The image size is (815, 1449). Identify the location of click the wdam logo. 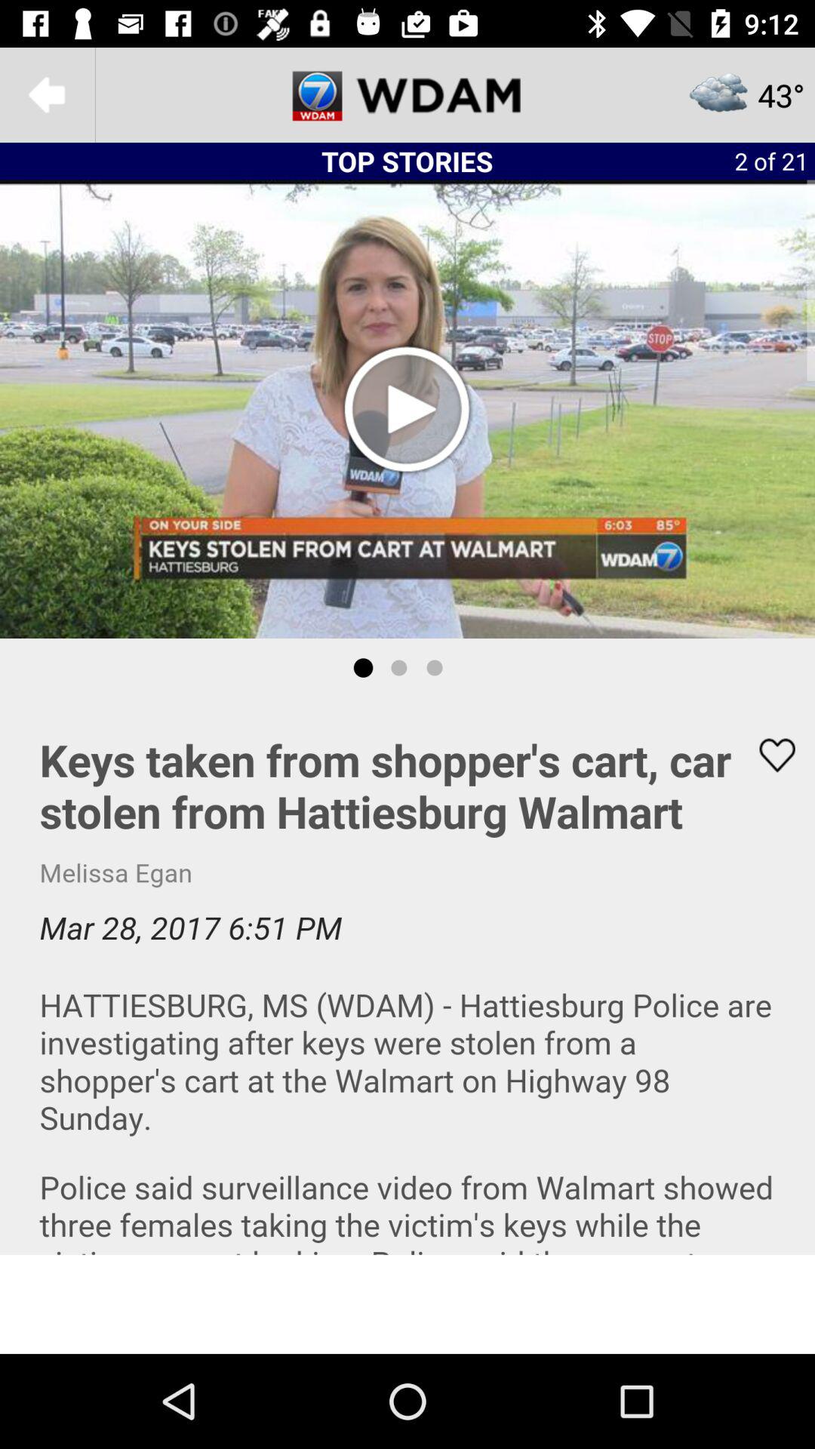
(407, 95).